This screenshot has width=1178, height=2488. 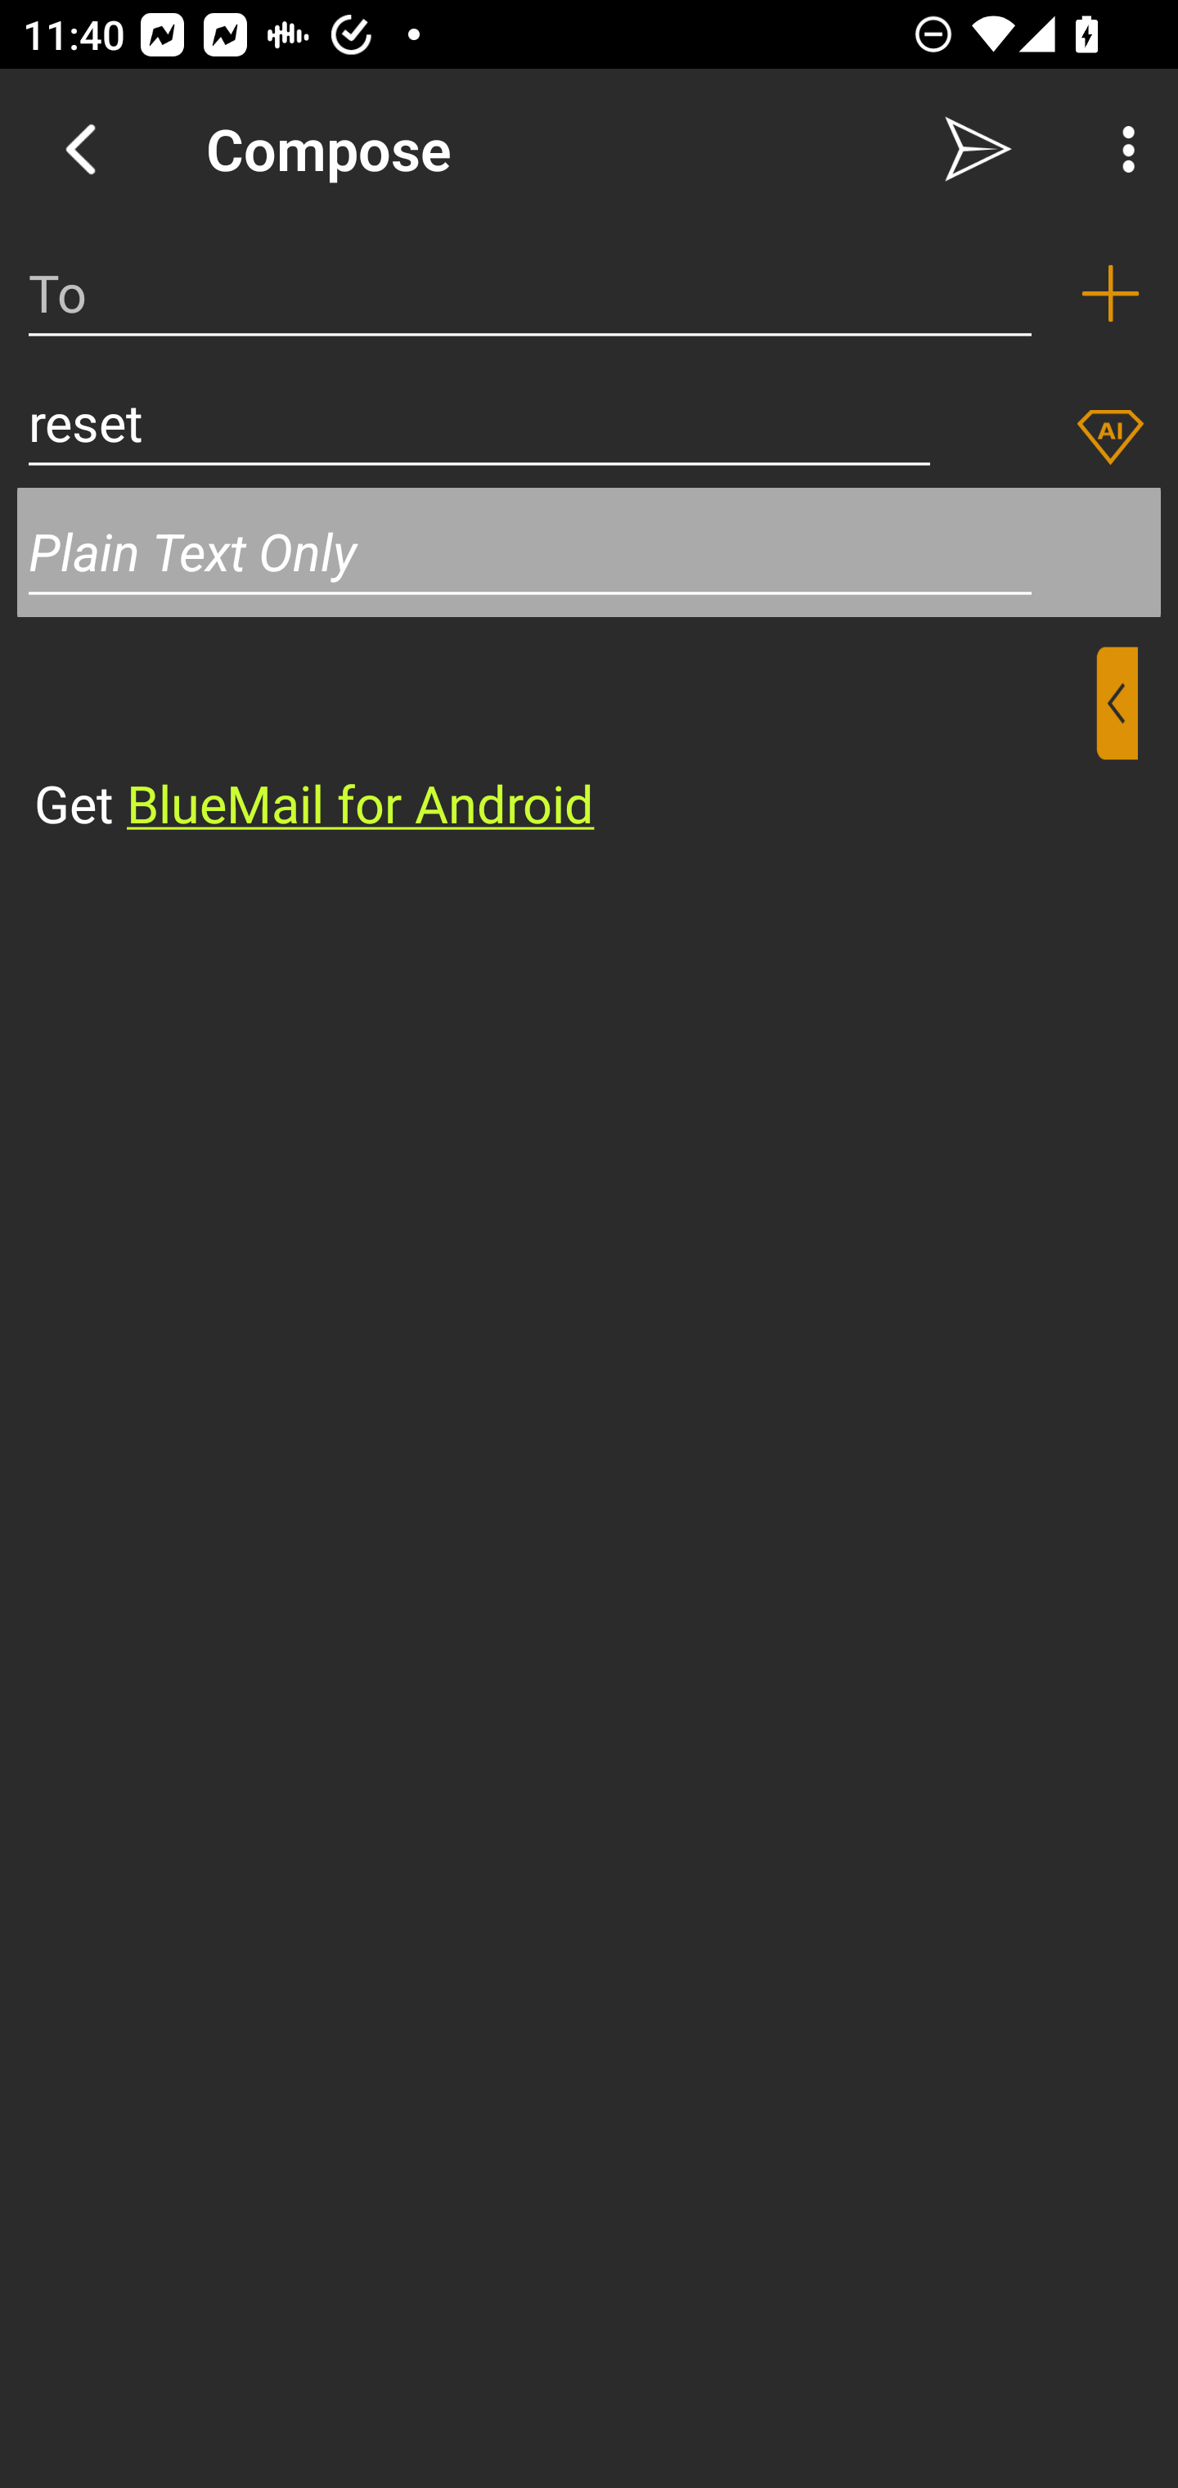 I want to click on Add recipient (To), so click(x=1110, y=293).